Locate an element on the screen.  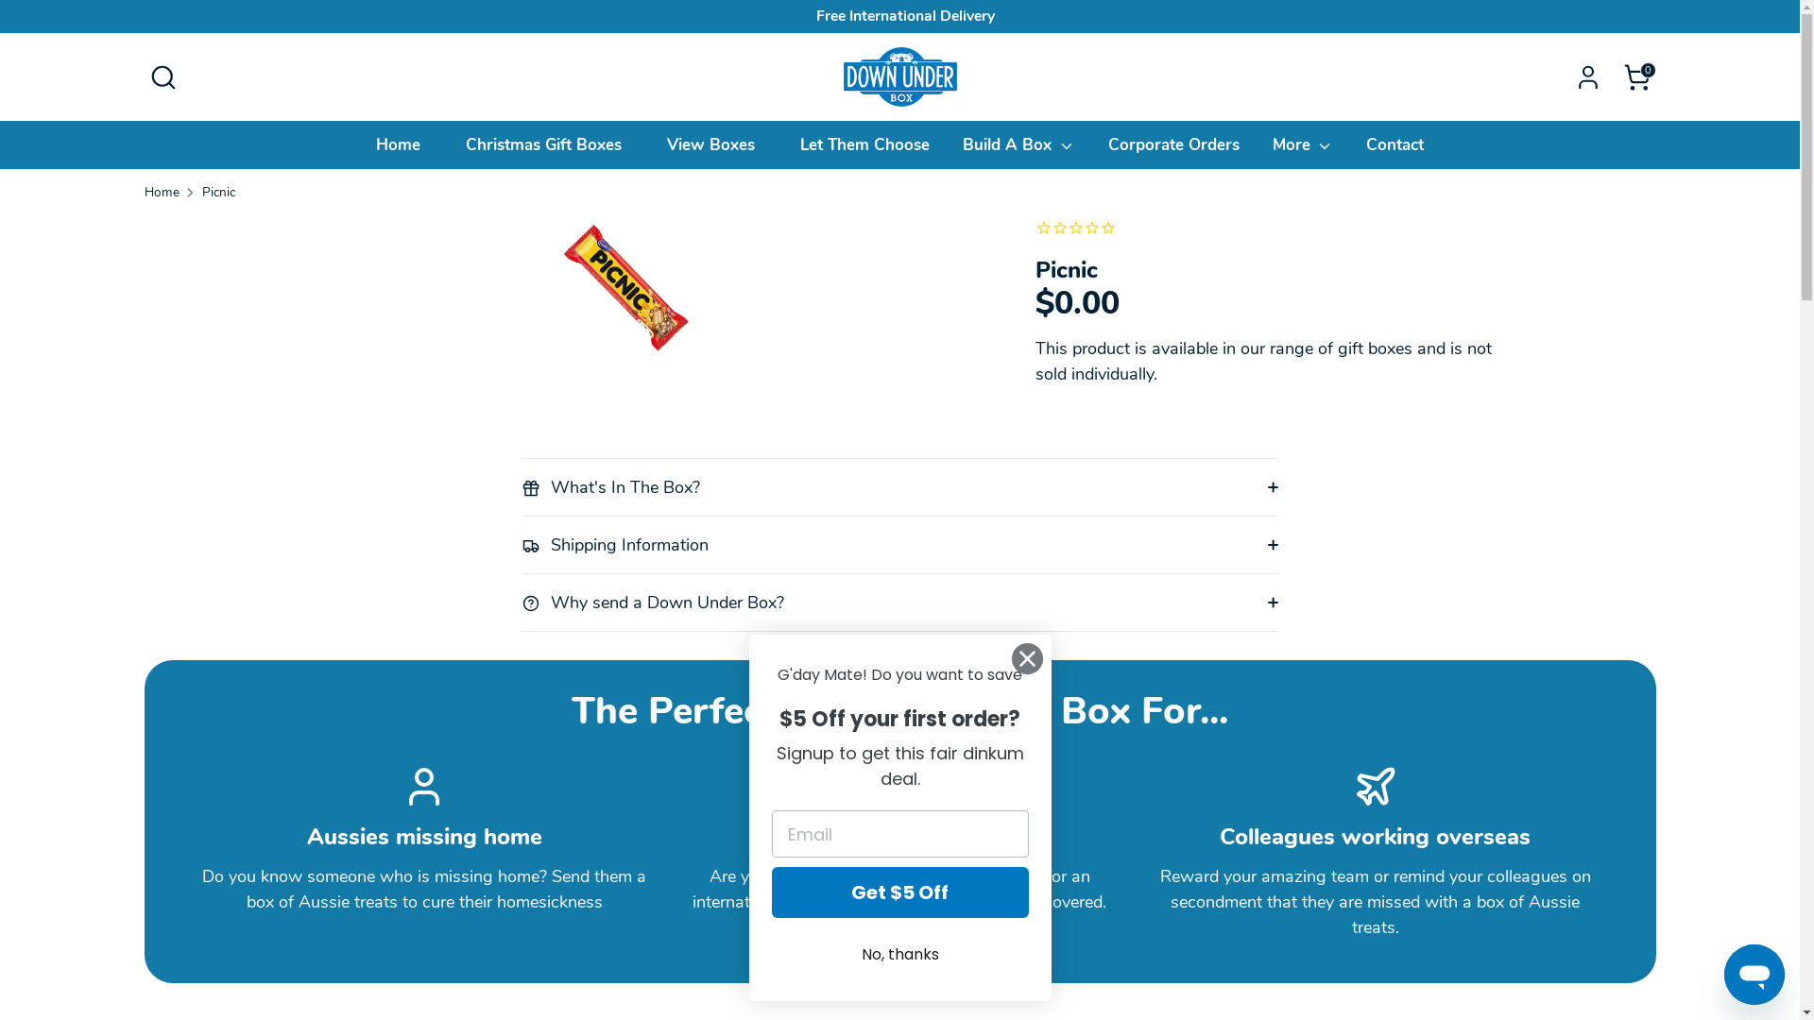
Build Your Own XL Box is located at coordinates (618, 544).